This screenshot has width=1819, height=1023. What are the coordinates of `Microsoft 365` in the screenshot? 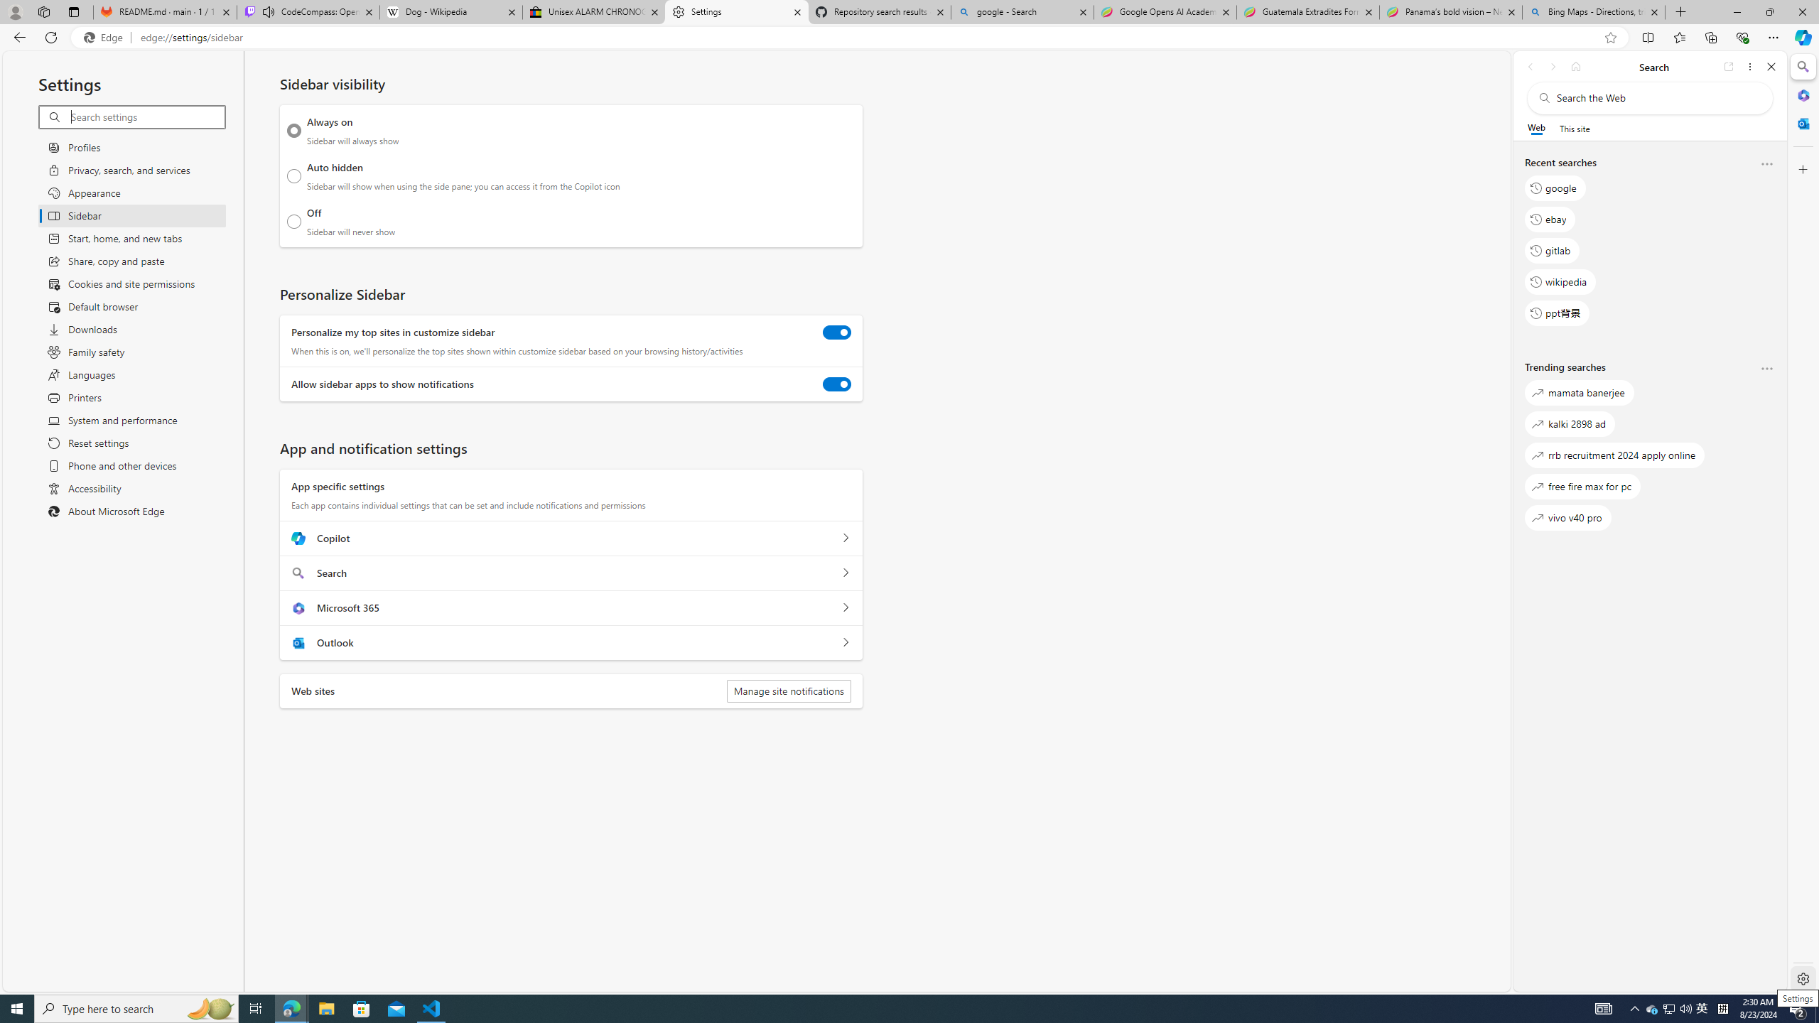 It's located at (1802, 95).